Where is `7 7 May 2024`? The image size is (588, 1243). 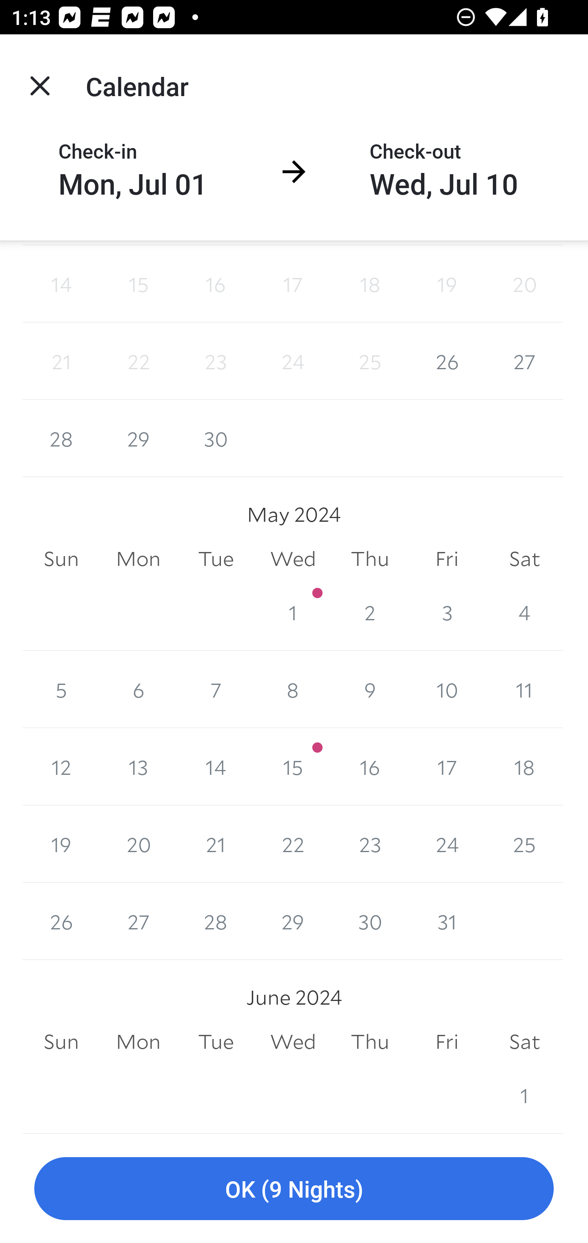 7 7 May 2024 is located at coordinates (216, 689).